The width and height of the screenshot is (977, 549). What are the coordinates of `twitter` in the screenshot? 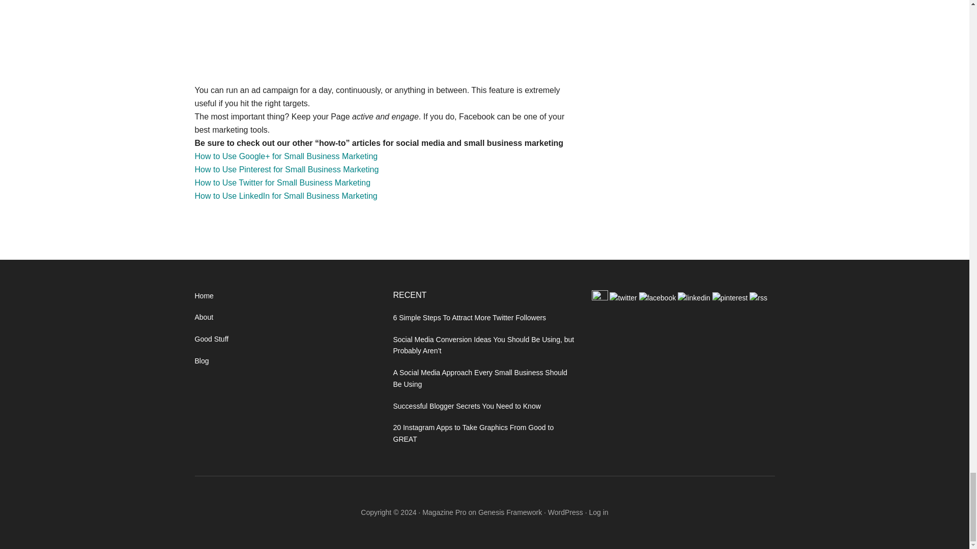 It's located at (624, 298).